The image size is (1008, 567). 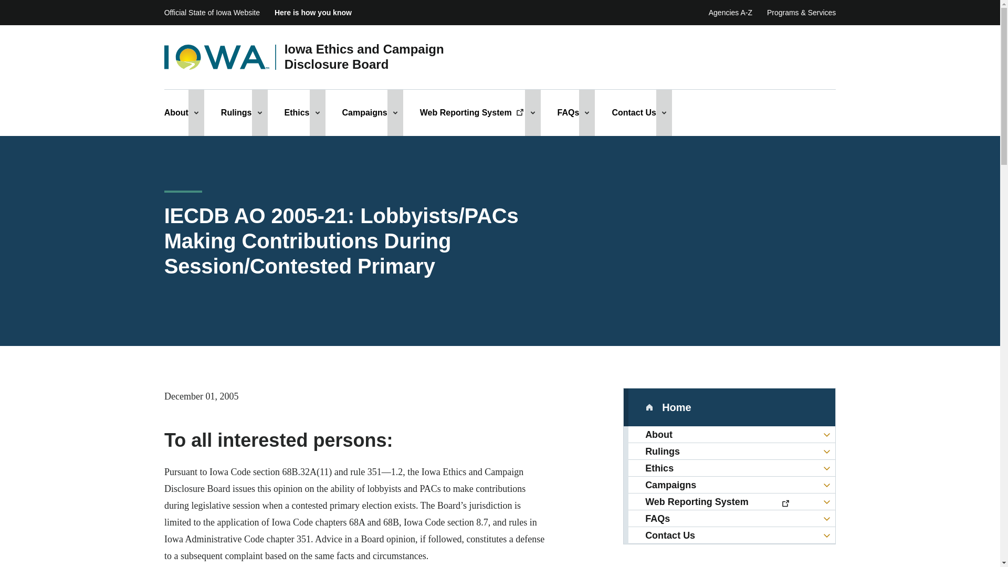 I want to click on Campaigns sub-navigation, so click(x=395, y=112).